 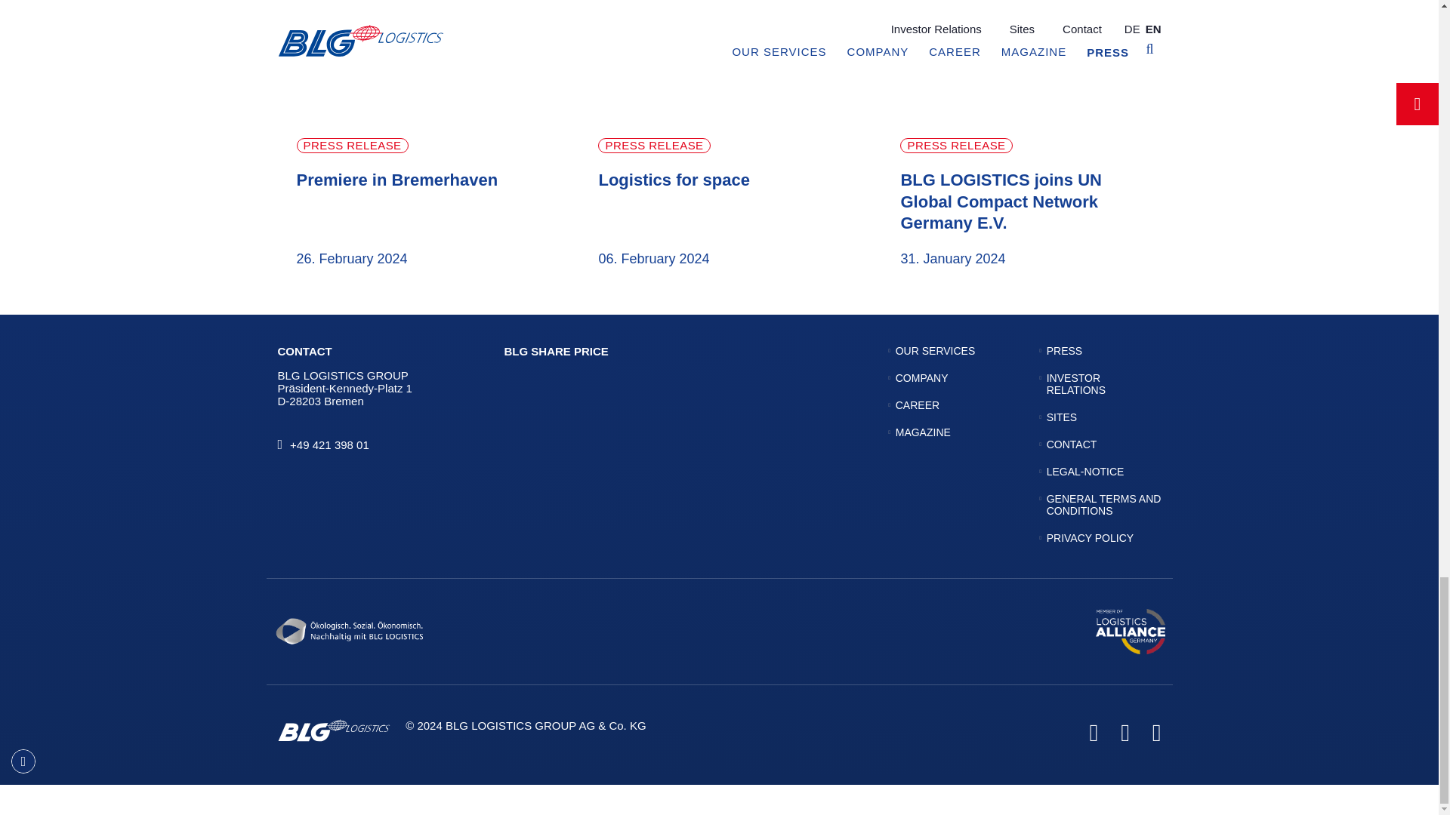 I want to click on Sites, so click(x=1062, y=417).